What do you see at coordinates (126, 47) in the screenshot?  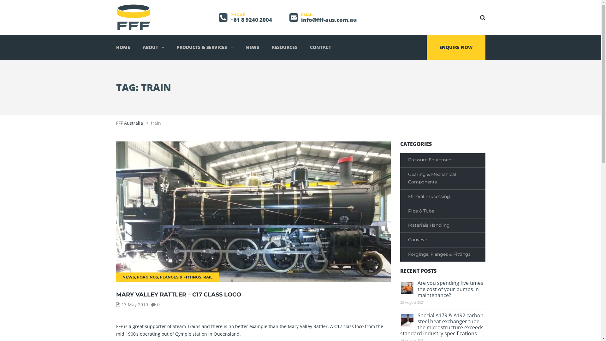 I see `HOME` at bounding box center [126, 47].